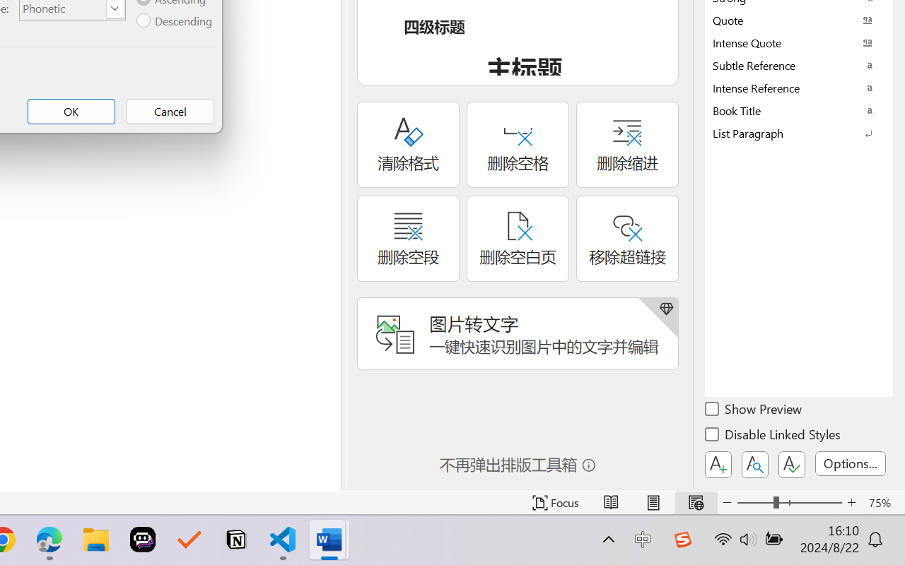  What do you see at coordinates (556, 503) in the screenshot?
I see `Focus ` at bounding box center [556, 503].